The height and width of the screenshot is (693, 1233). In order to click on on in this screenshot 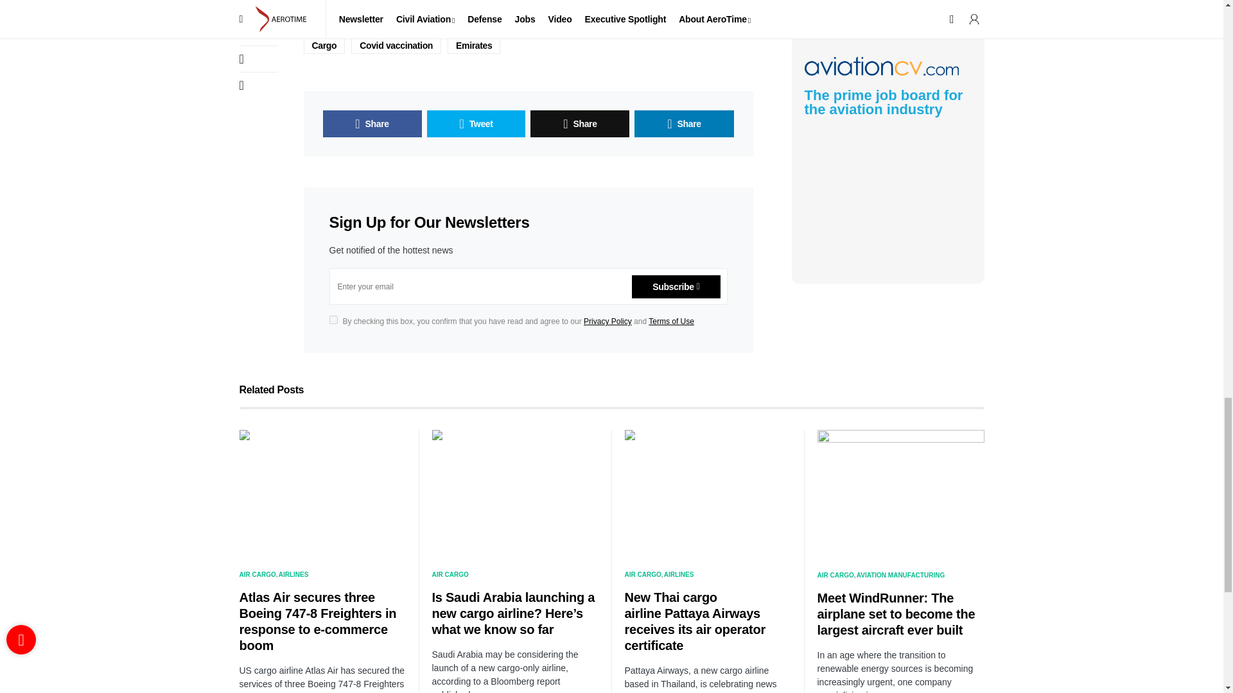, I will do `click(333, 320)`.